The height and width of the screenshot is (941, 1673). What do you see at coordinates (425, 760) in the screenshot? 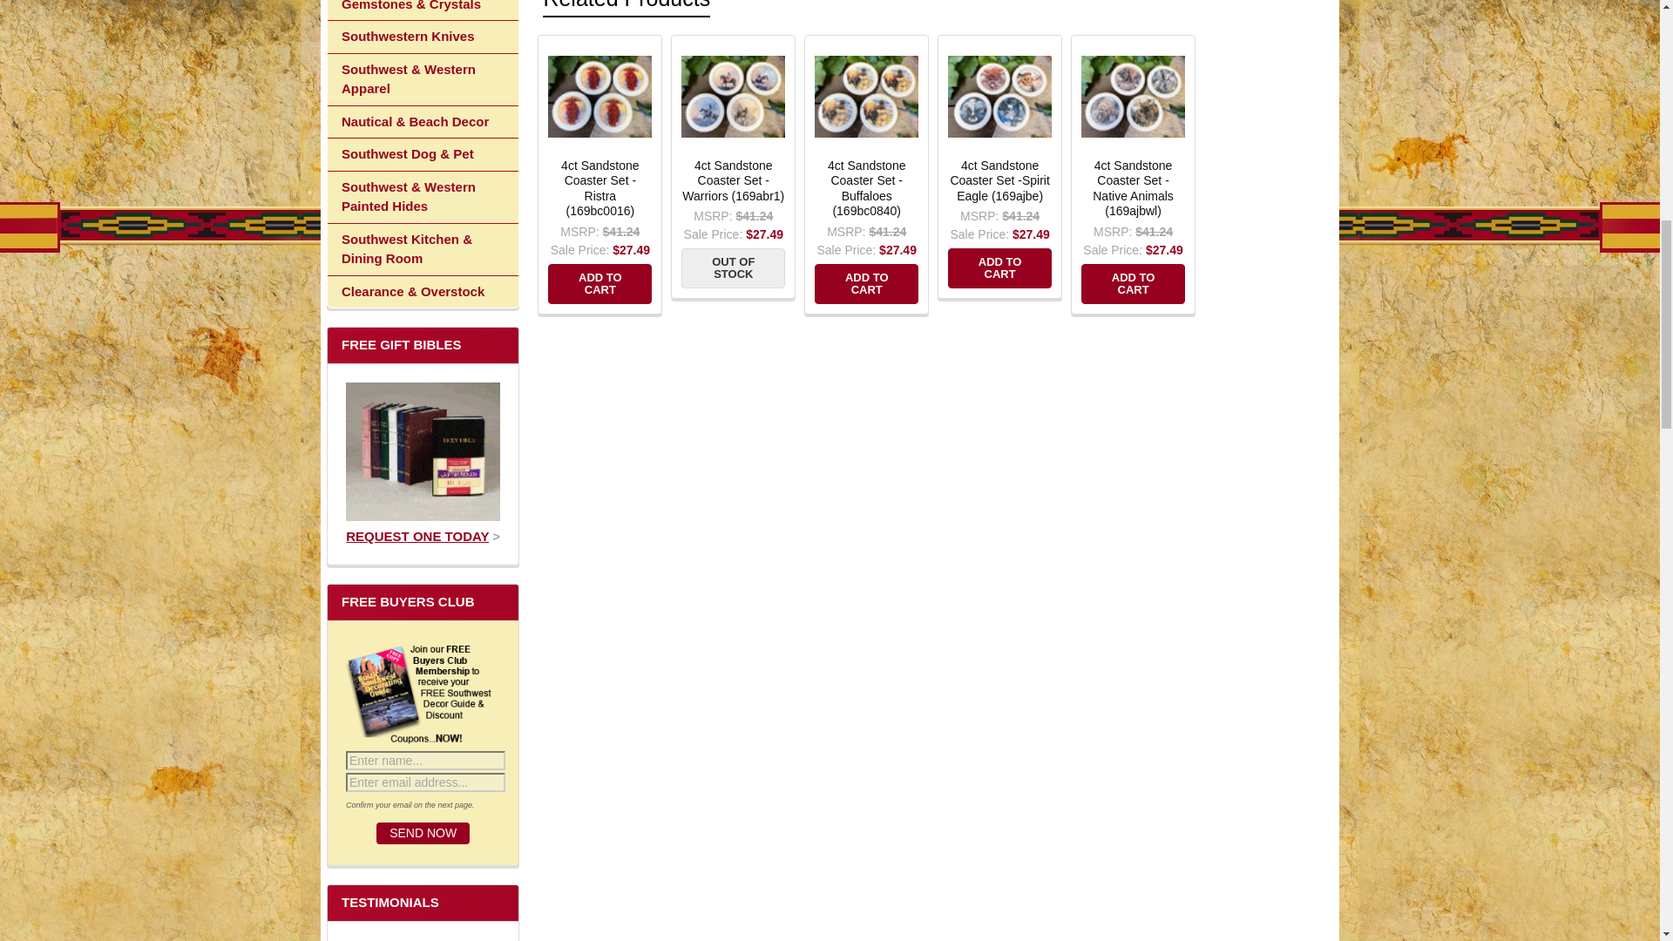
I see `Enter name...` at bounding box center [425, 760].